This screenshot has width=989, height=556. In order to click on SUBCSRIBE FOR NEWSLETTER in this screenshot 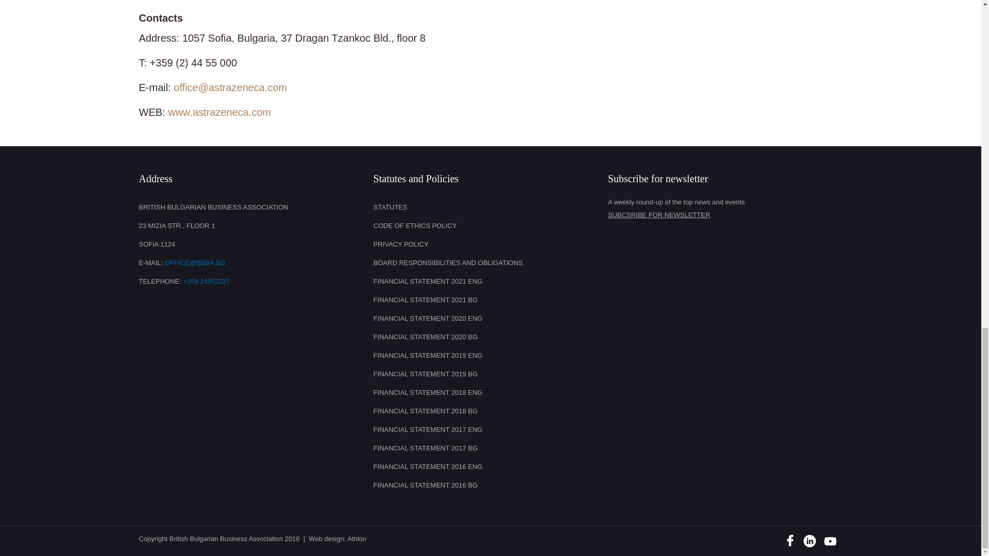, I will do `click(722, 215)`.